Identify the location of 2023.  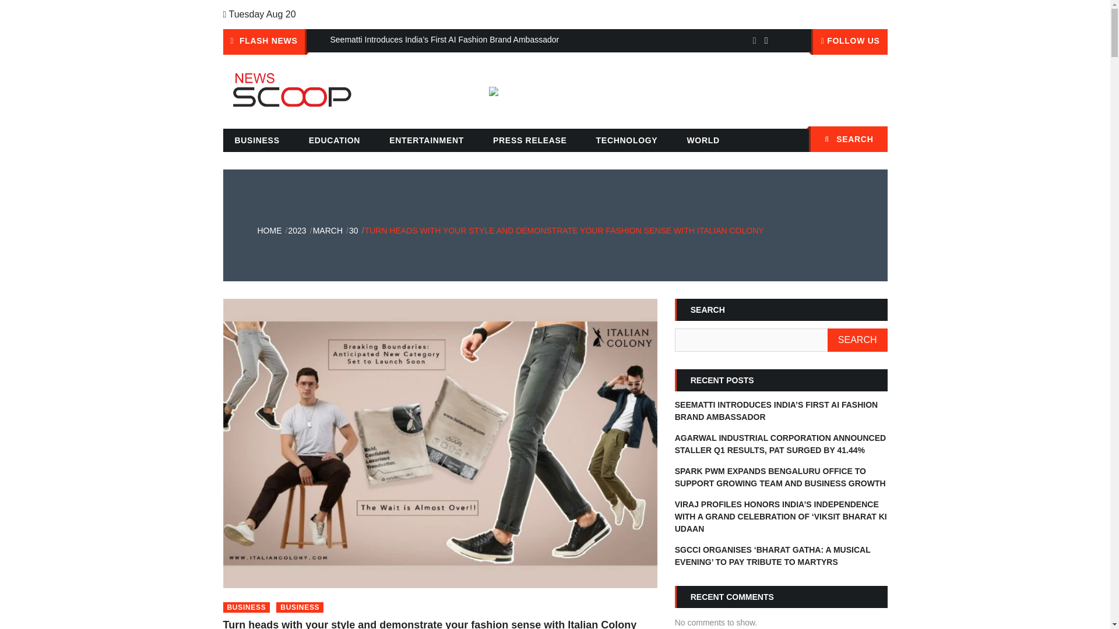
(296, 230).